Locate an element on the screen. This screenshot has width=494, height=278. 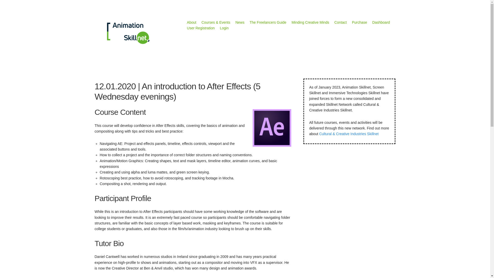
Minding Creative Minds is located at coordinates (310, 22).